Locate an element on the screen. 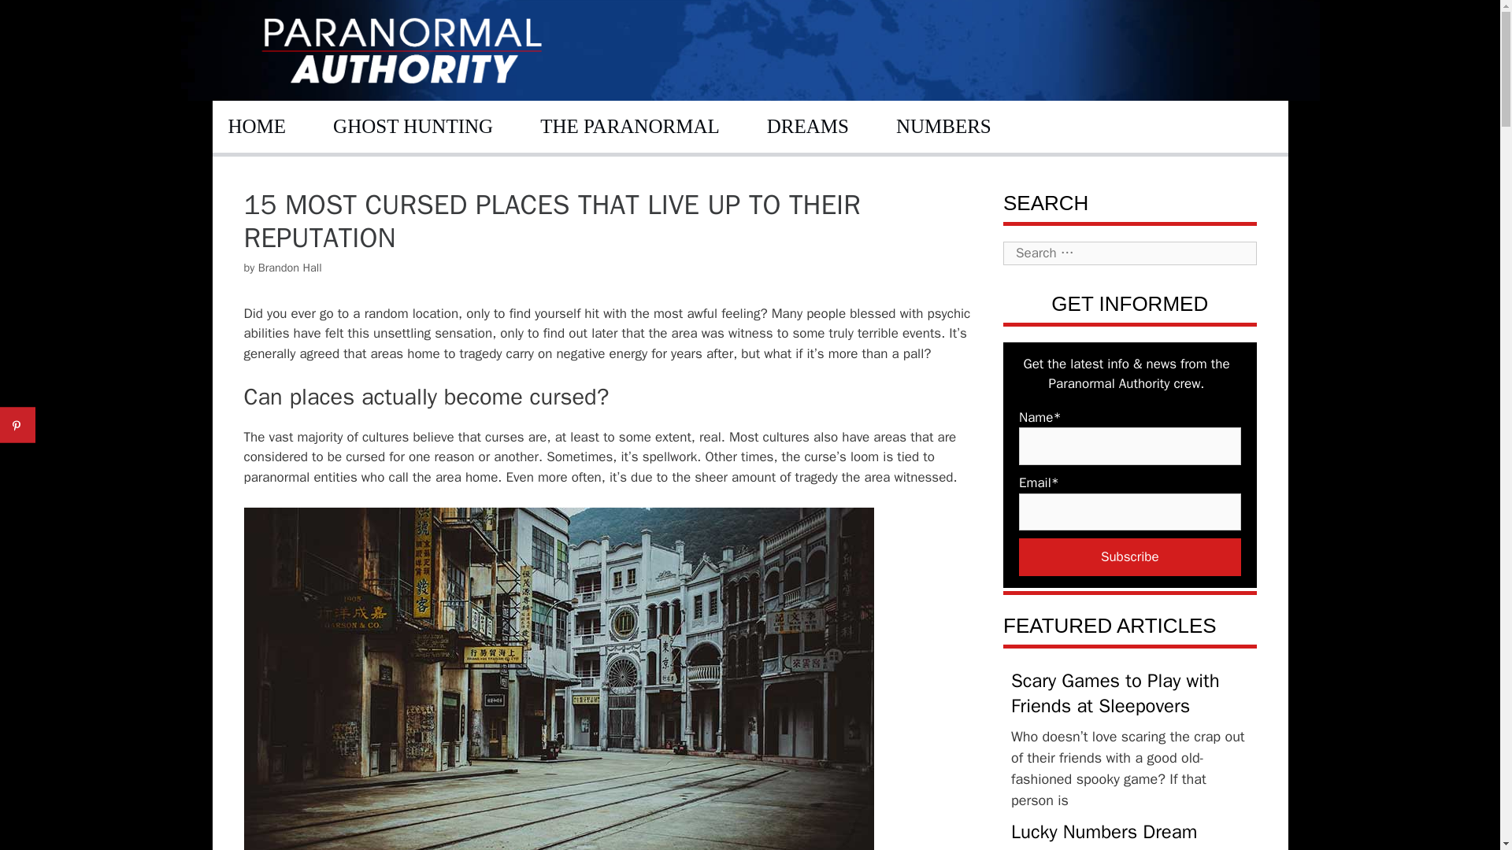 This screenshot has height=850, width=1512. Search is located at coordinates (37, 19).